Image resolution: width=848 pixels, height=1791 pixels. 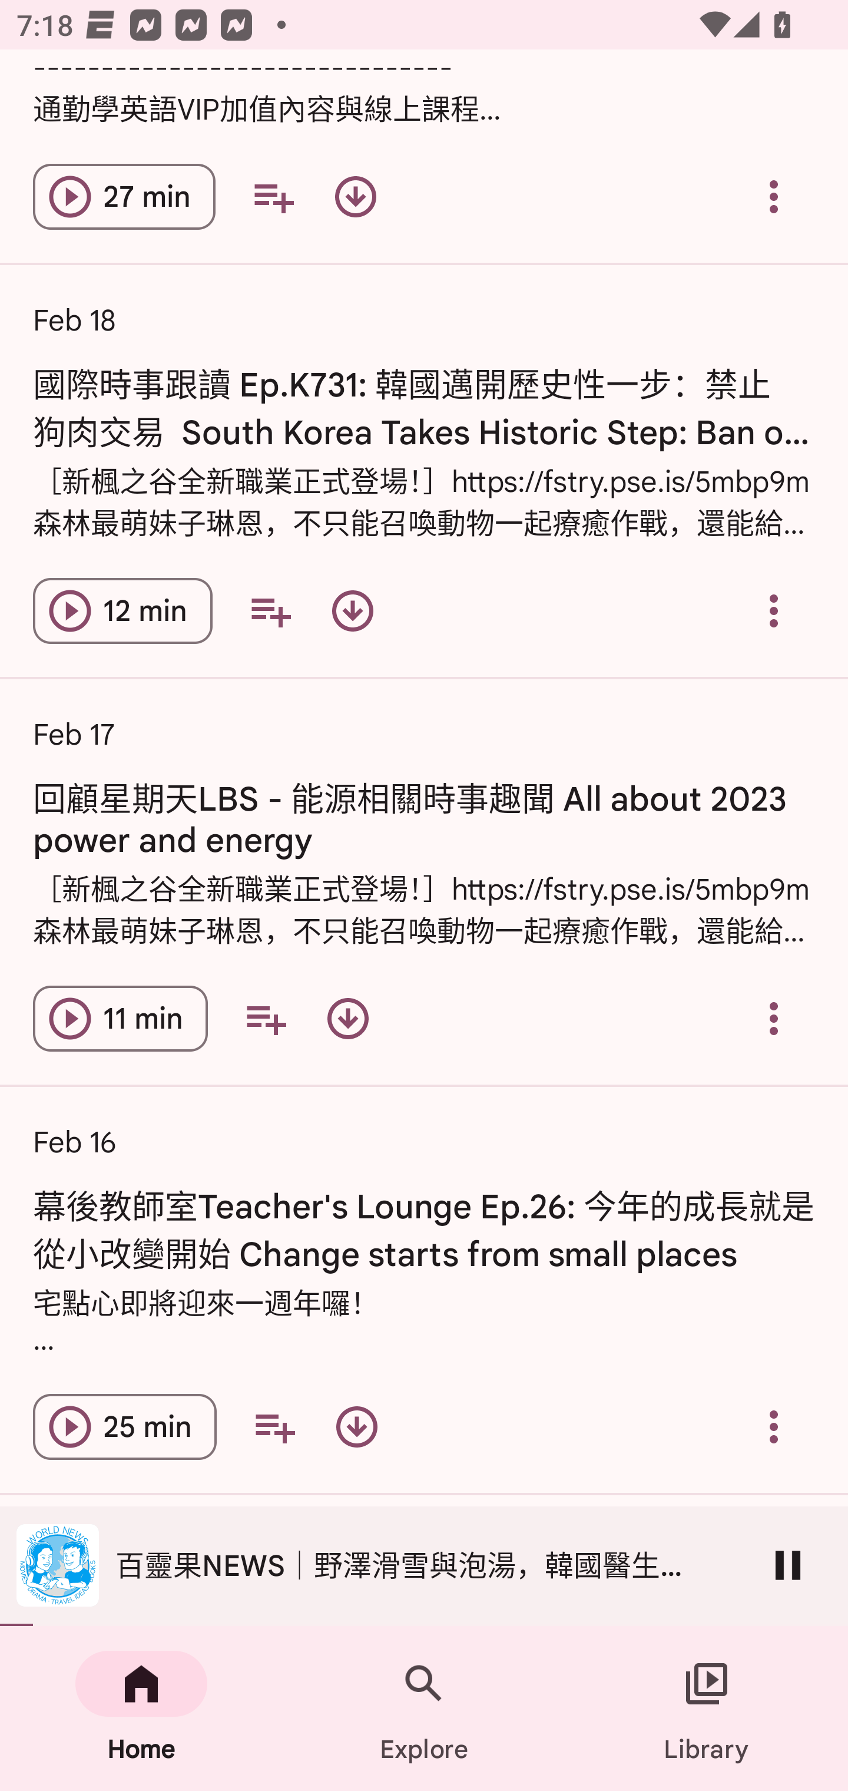 I want to click on Add to your queue, so click(x=274, y=1426).